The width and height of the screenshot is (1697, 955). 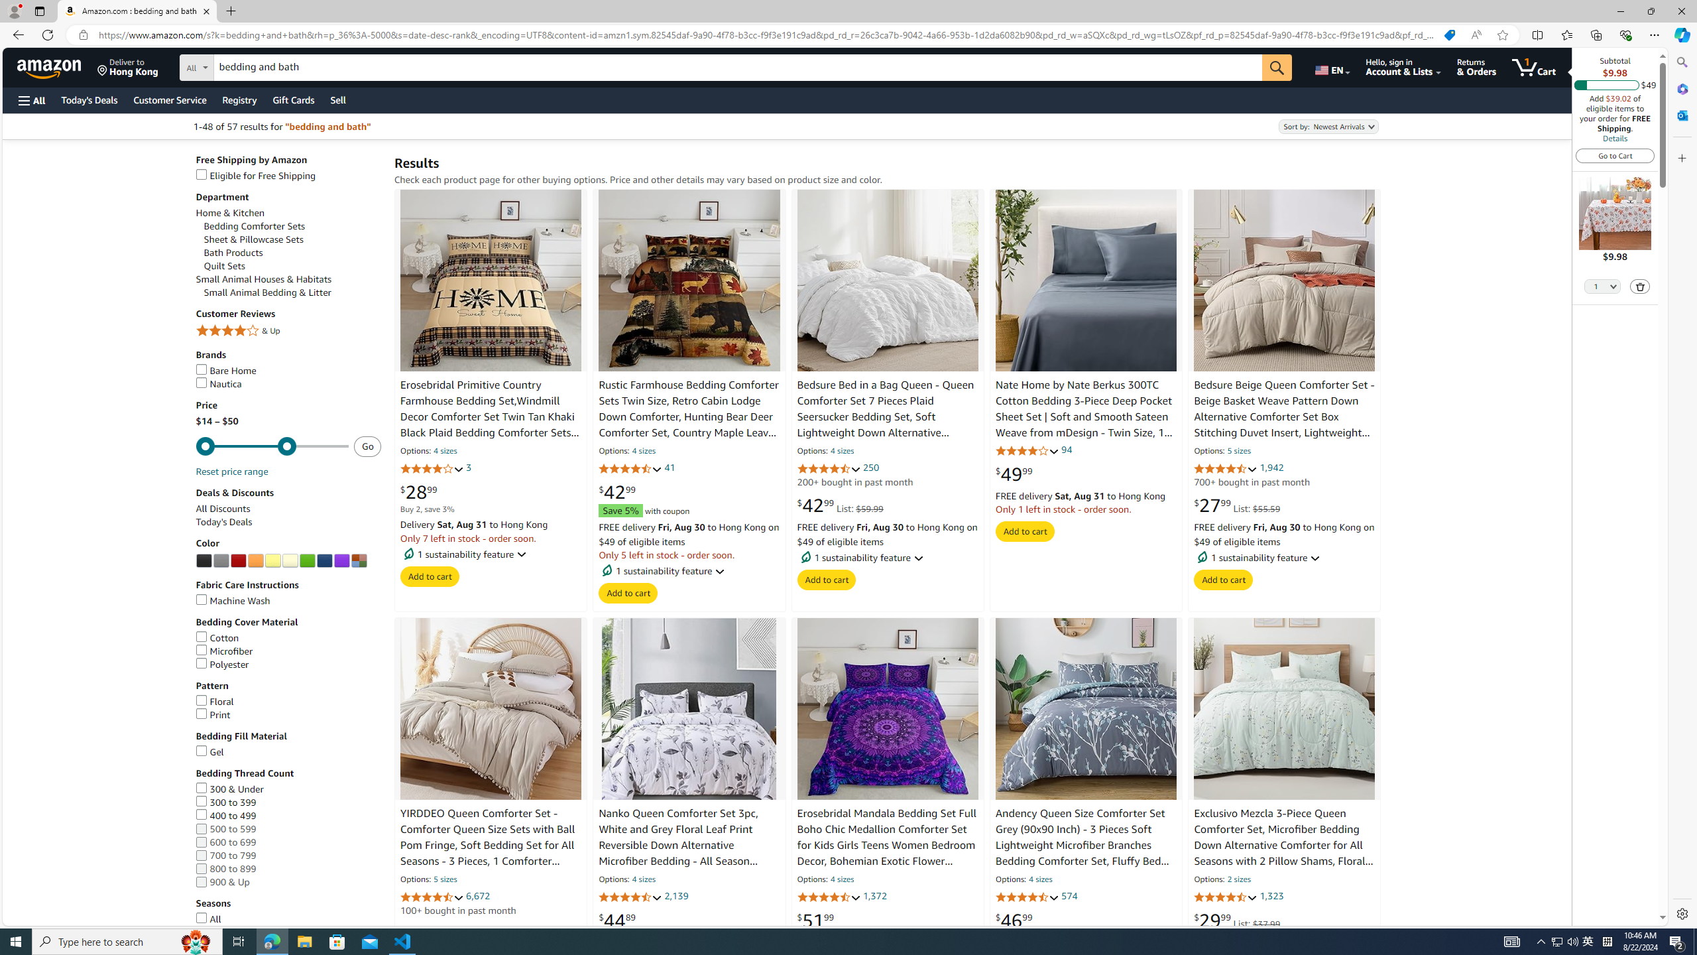 I want to click on $28.99, so click(x=419, y=492).